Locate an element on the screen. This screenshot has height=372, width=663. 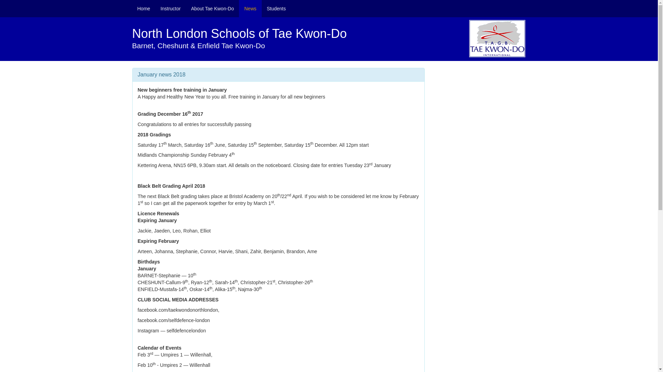
News is located at coordinates (250, 8).